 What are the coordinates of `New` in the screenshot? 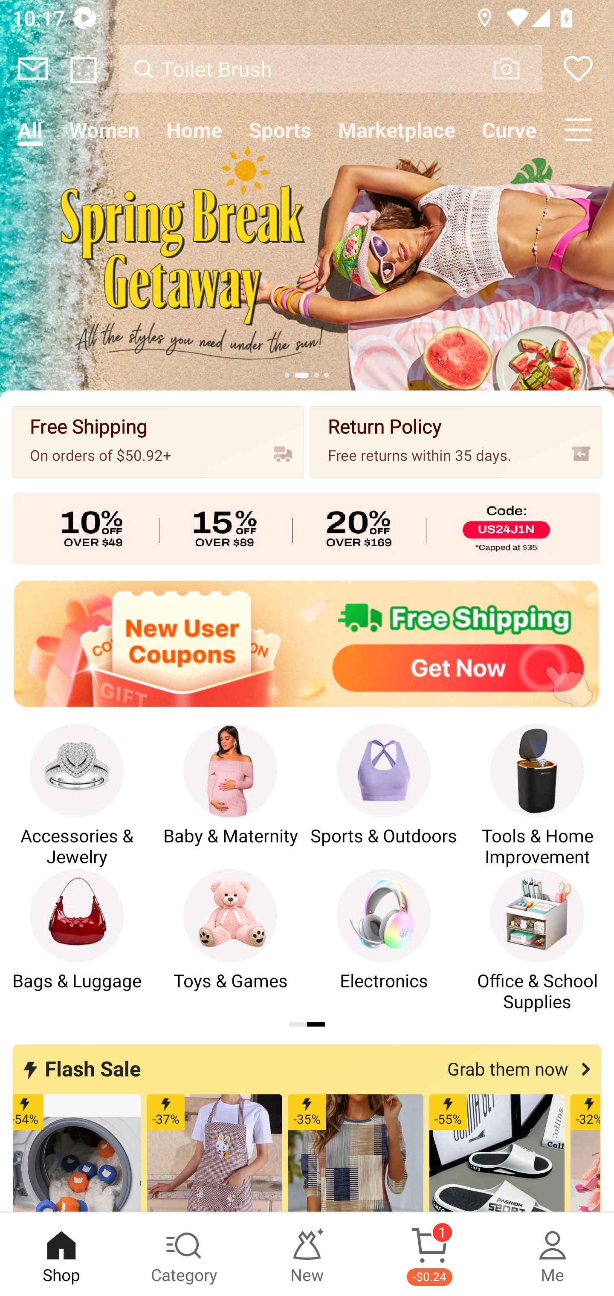 It's located at (307, 1254).